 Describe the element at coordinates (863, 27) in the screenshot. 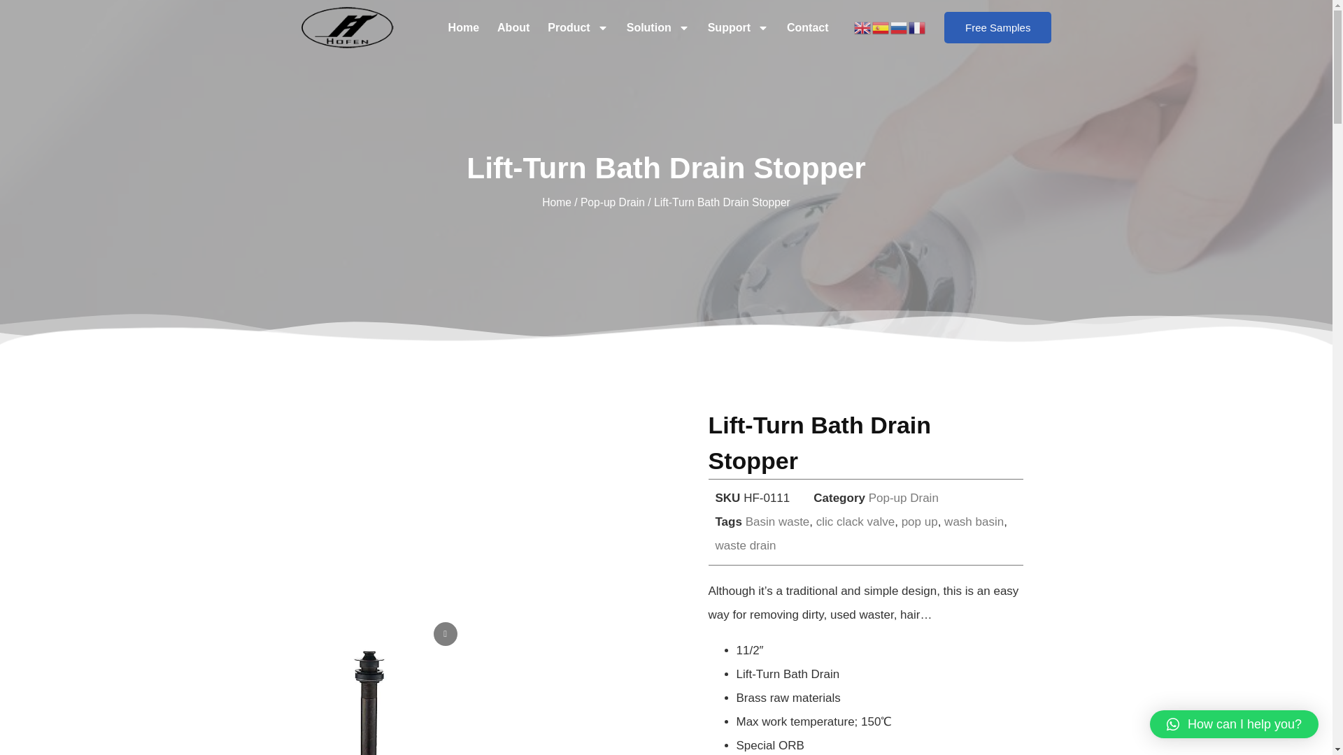

I see `English` at that location.